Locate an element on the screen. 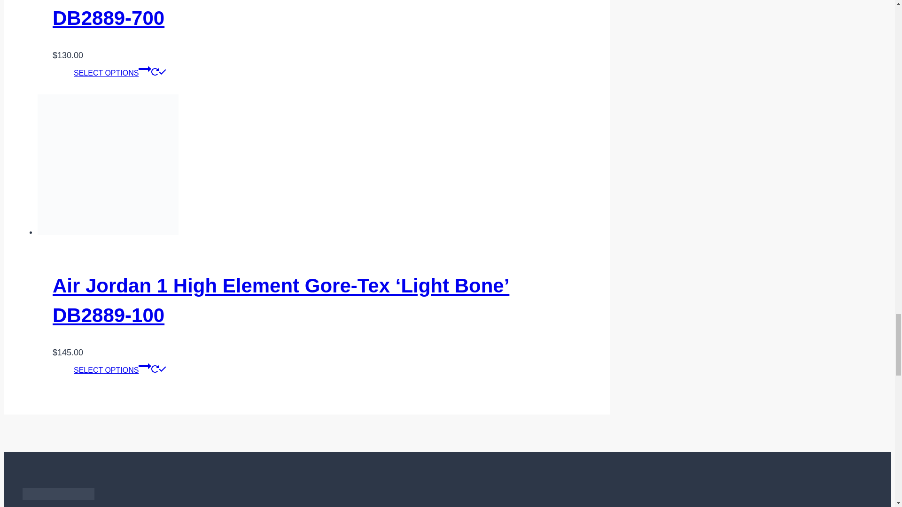 The height and width of the screenshot is (507, 902). LOADING is located at coordinates (155, 369).